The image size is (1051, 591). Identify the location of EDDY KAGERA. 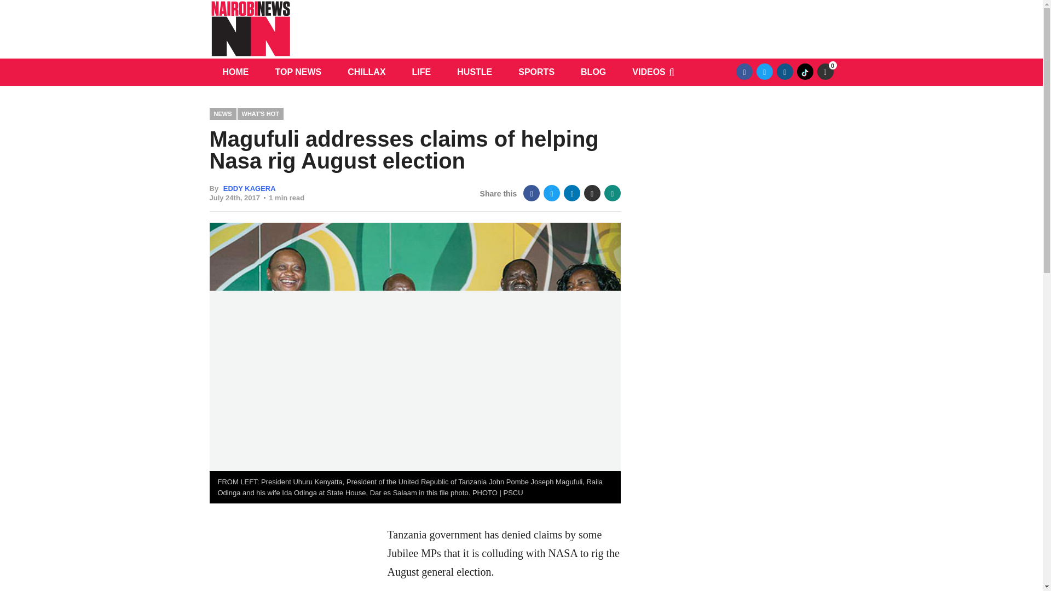
(249, 188).